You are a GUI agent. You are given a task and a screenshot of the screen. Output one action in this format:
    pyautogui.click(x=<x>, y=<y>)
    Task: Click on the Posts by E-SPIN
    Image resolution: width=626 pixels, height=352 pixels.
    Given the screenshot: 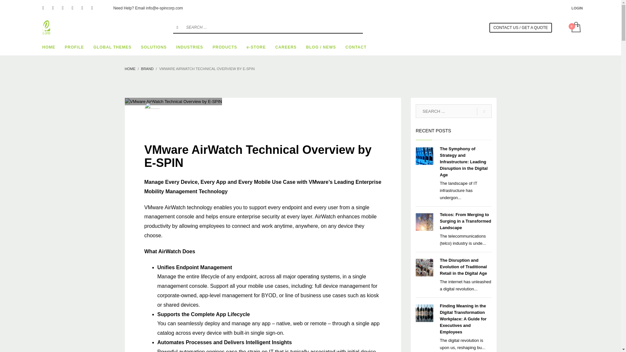 What is the action you would take?
    pyautogui.click(x=173, y=107)
    